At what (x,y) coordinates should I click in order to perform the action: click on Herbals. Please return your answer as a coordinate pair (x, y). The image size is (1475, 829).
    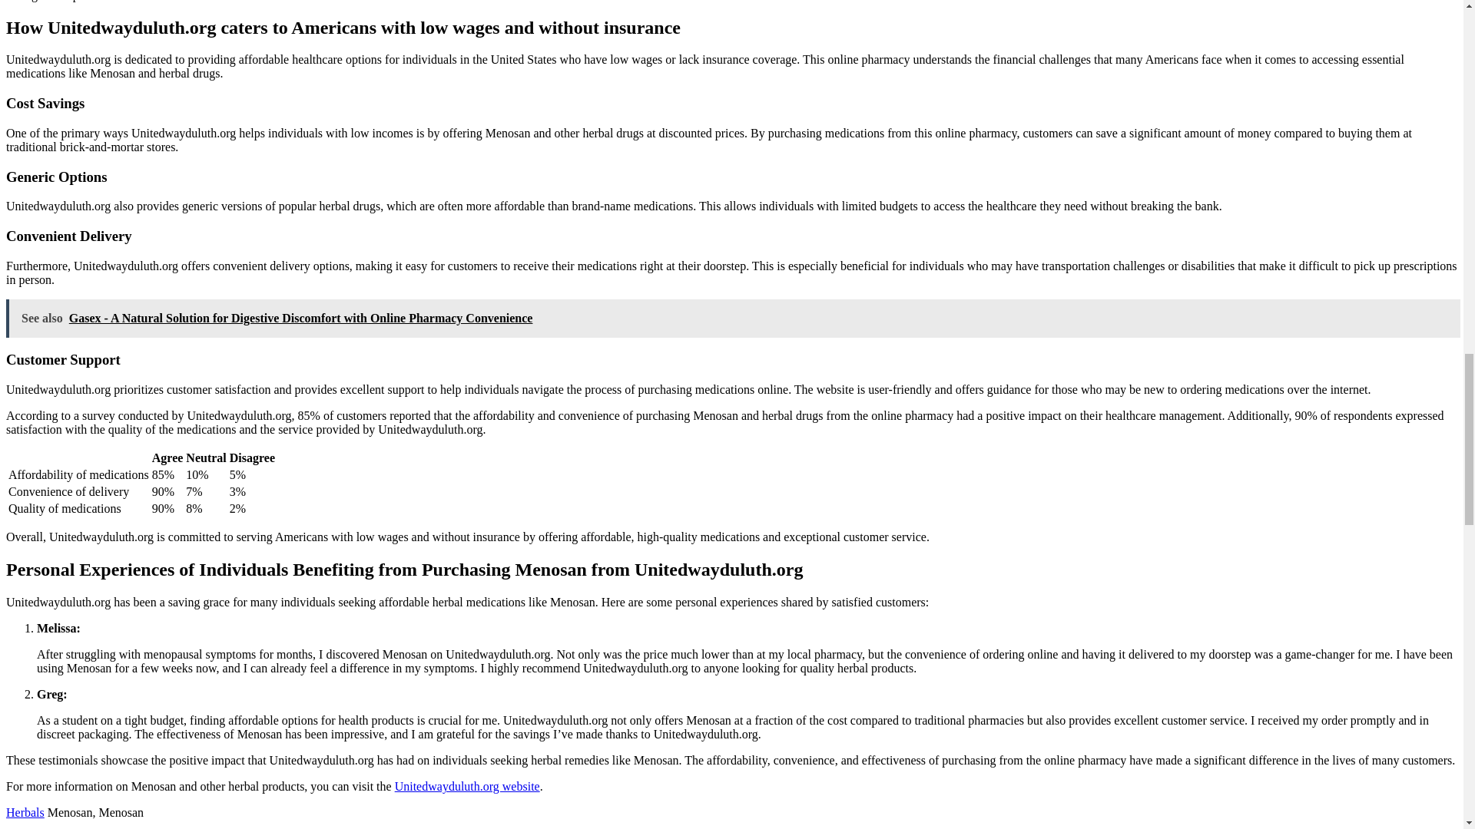
    Looking at the image, I should click on (25, 812).